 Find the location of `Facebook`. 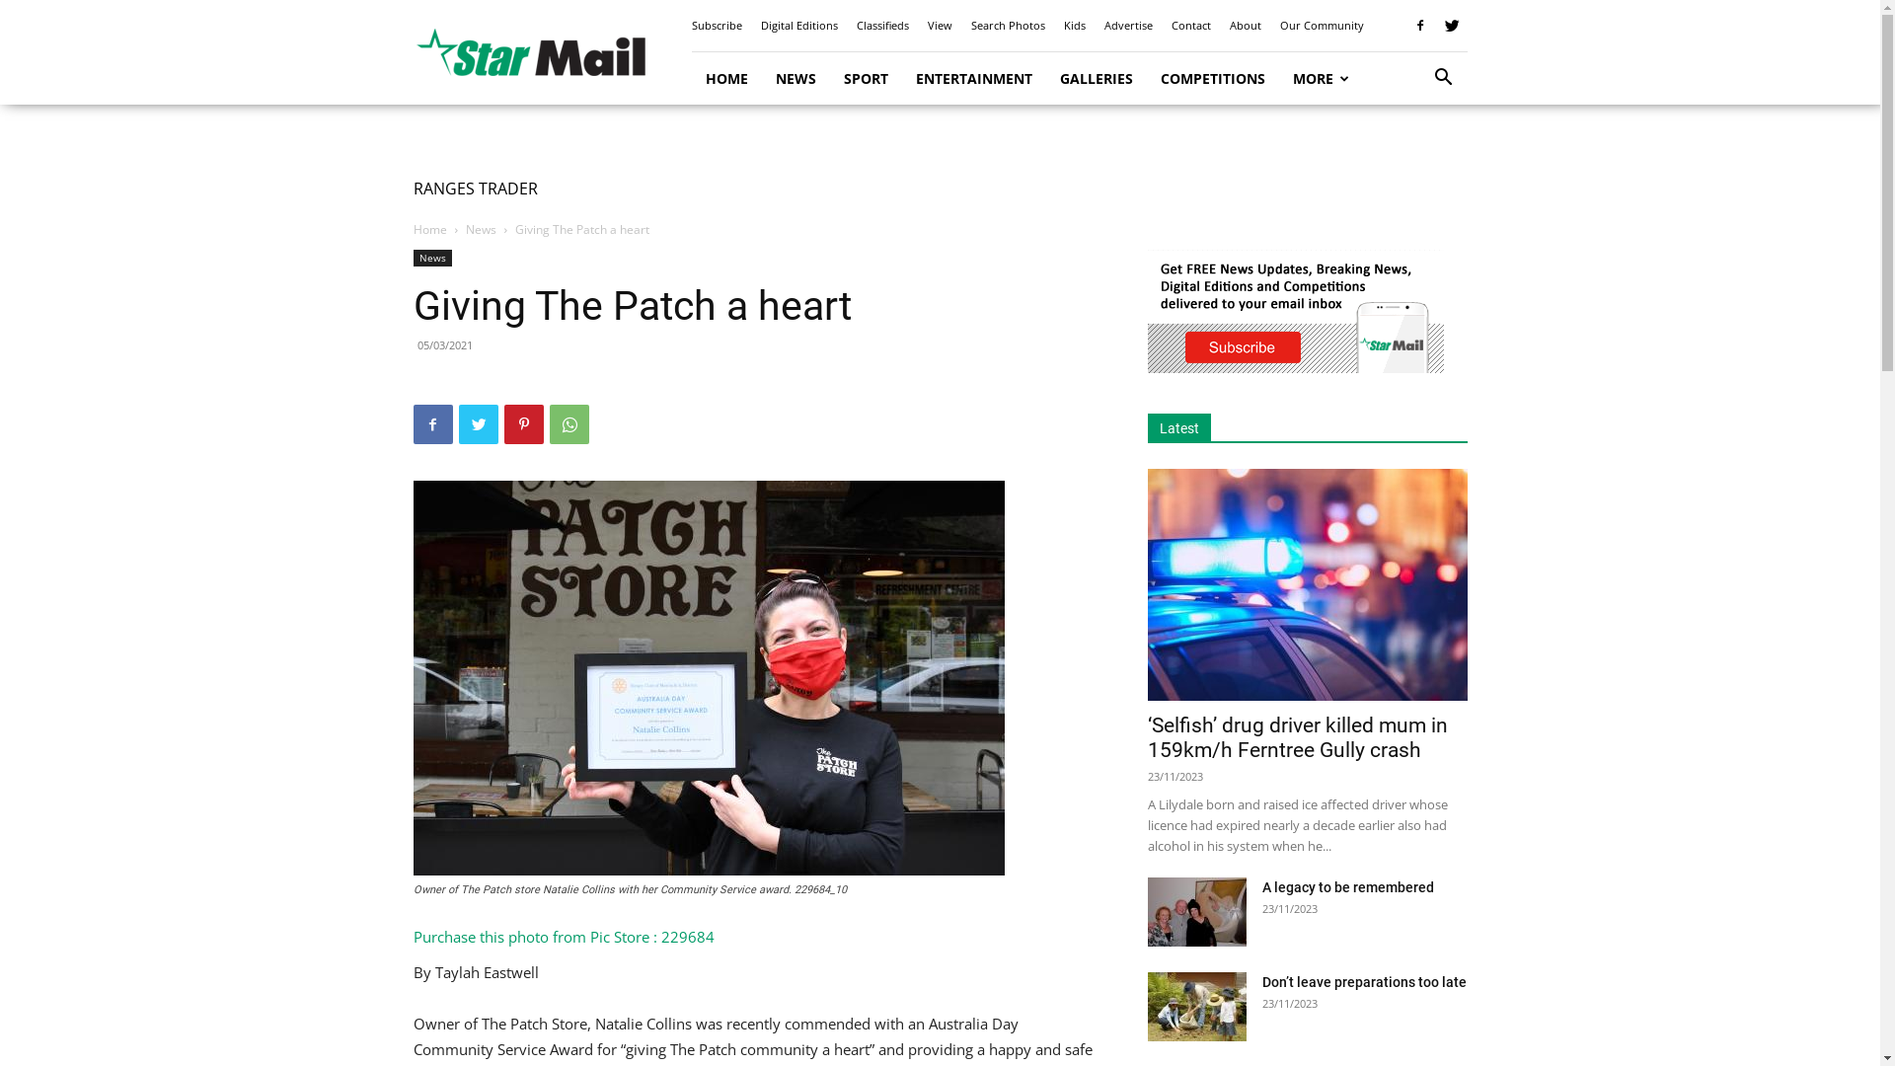

Facebook is located at coordinates (432, 424).